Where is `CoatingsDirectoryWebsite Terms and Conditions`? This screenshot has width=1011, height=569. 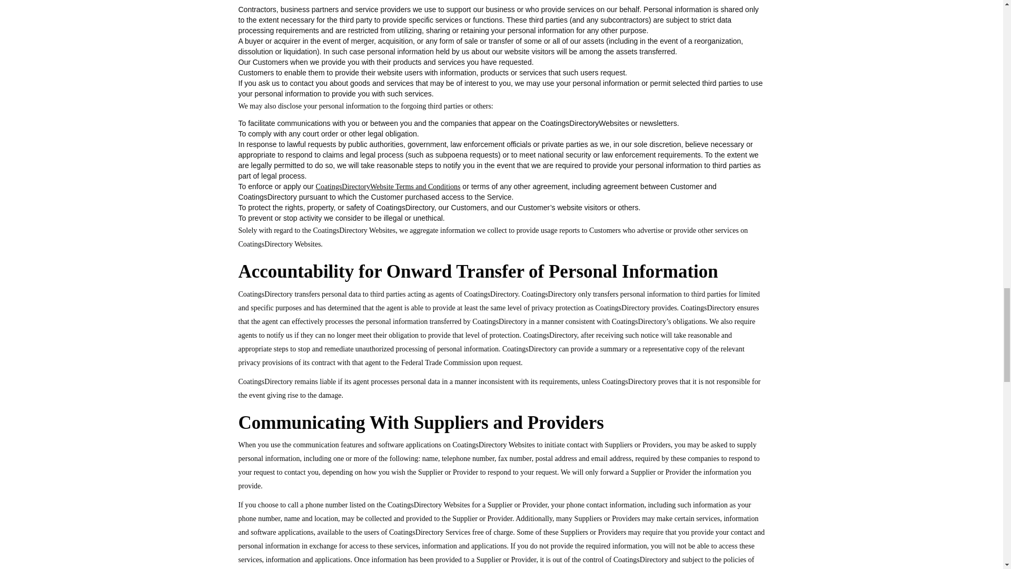
CoatingsDirectoryWebsite Terms and Conditions is located at coordinates (388, 187).